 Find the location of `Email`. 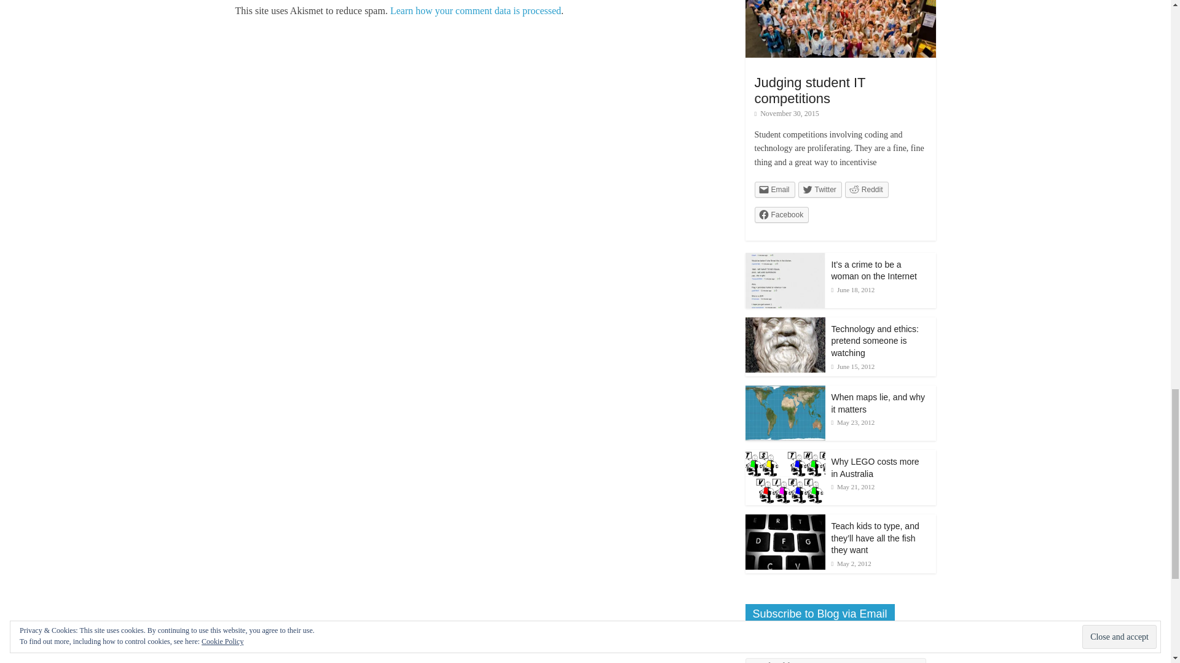

Email is located at coordinates (775, 189).